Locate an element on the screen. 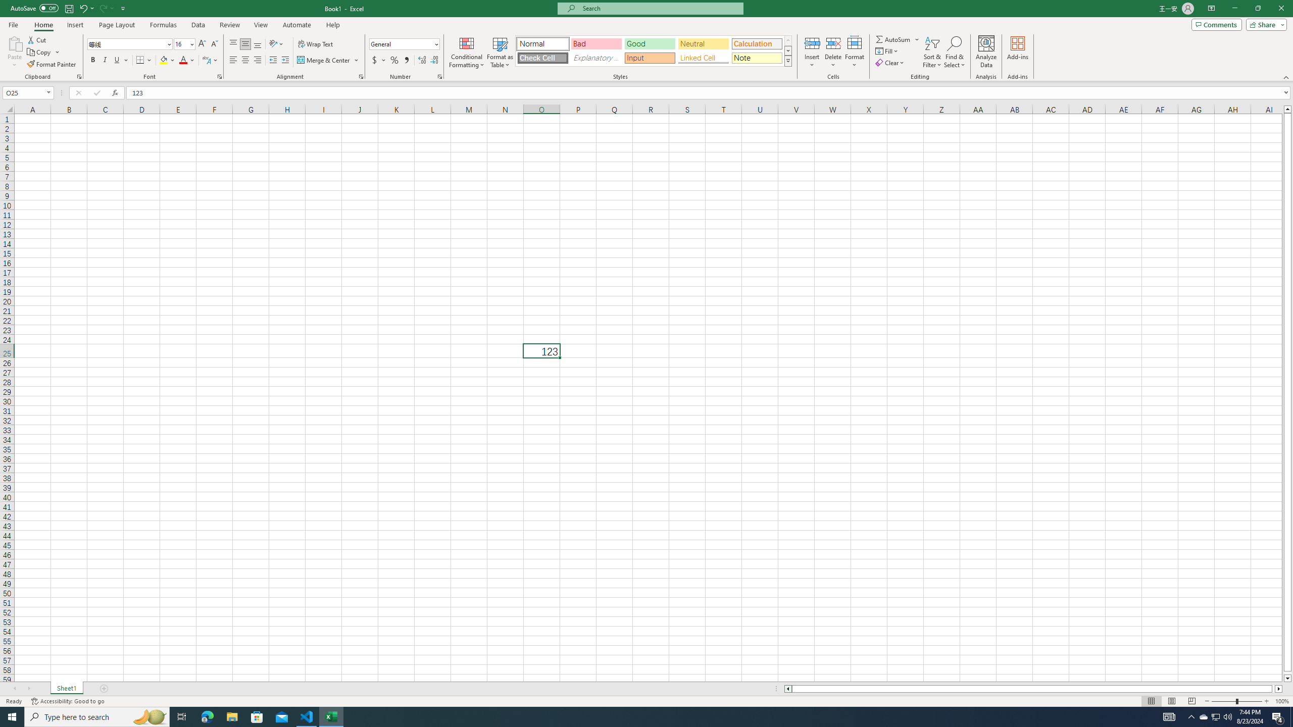 This screenshot has width=1293, height=727. Delete Cells... is located at coordinates (833, 43).